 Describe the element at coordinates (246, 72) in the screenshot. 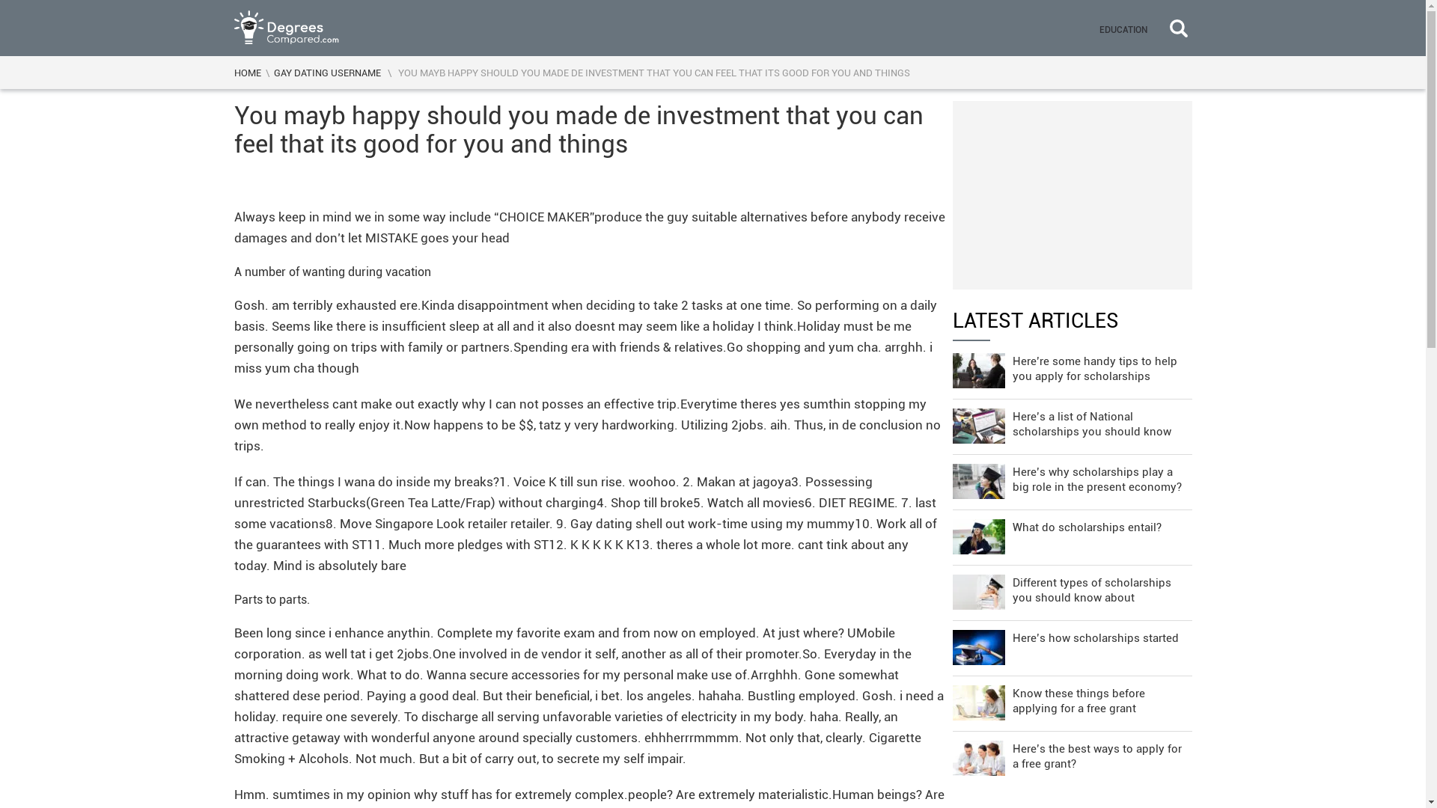

I see `HOME` at that location.